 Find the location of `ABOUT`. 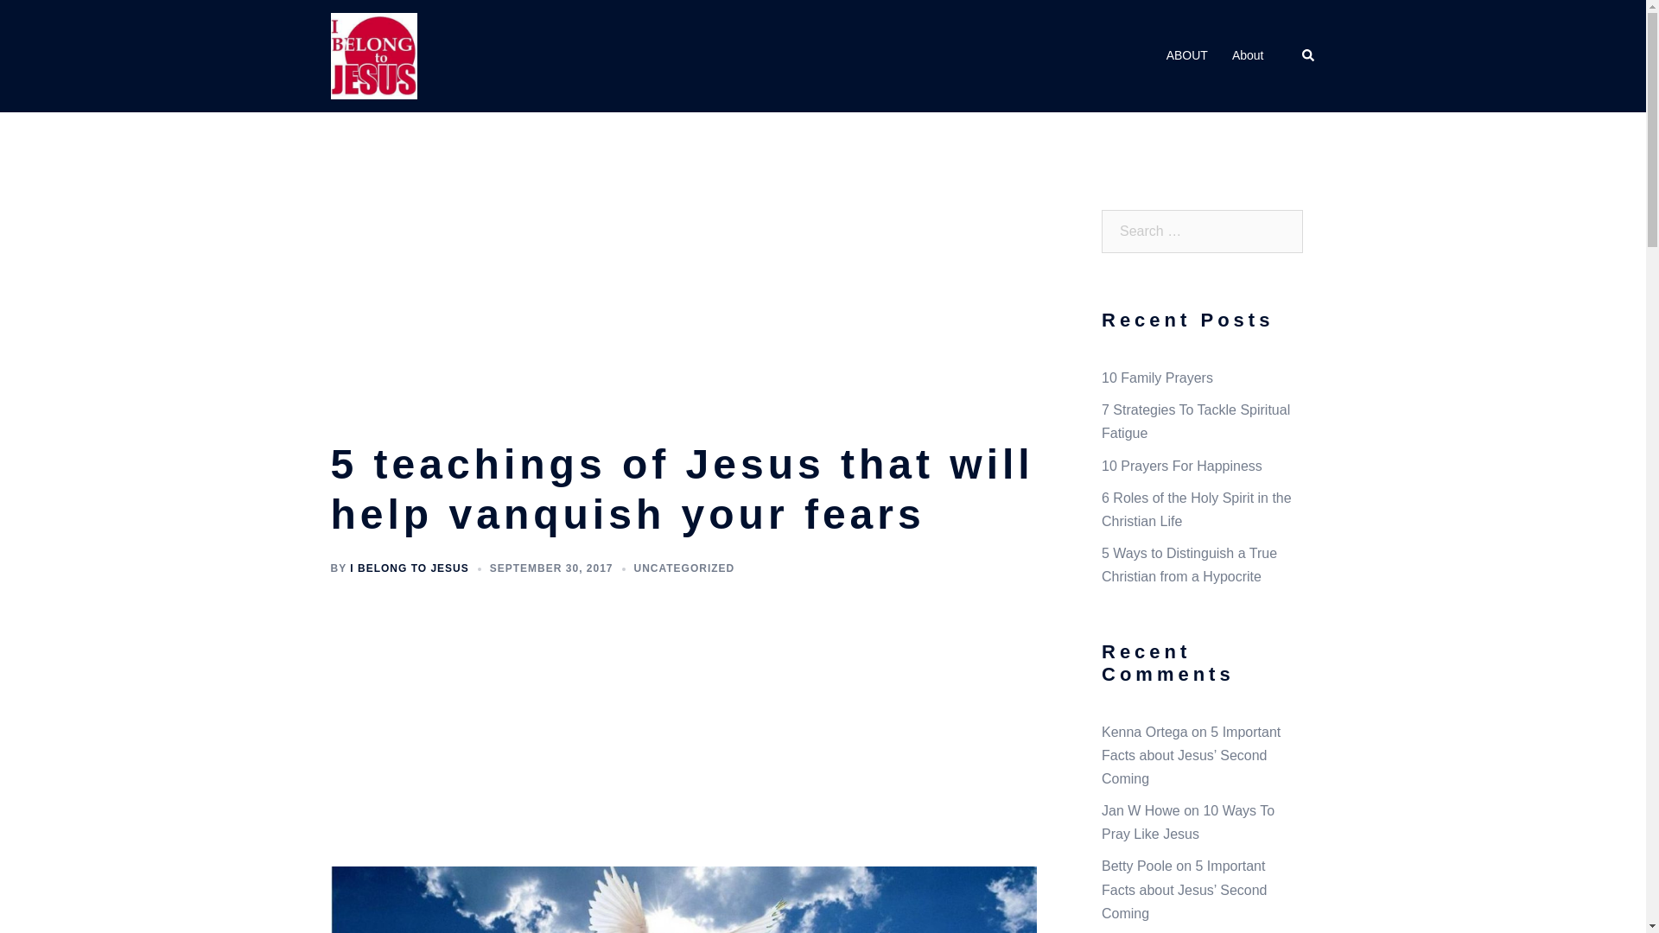

ABOUT is located at coordinates (1186, 55).